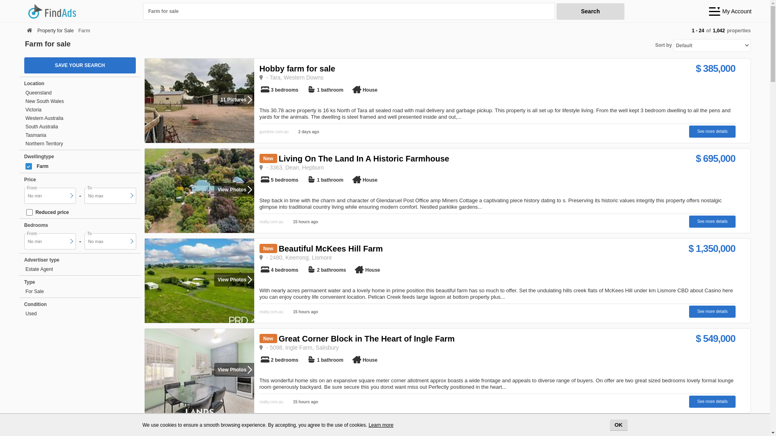 This screenshot has height=436, width=776. What do you see at coordinates (29, 166) in the screenshot?
I see `on` at bounding box center [29, 166].